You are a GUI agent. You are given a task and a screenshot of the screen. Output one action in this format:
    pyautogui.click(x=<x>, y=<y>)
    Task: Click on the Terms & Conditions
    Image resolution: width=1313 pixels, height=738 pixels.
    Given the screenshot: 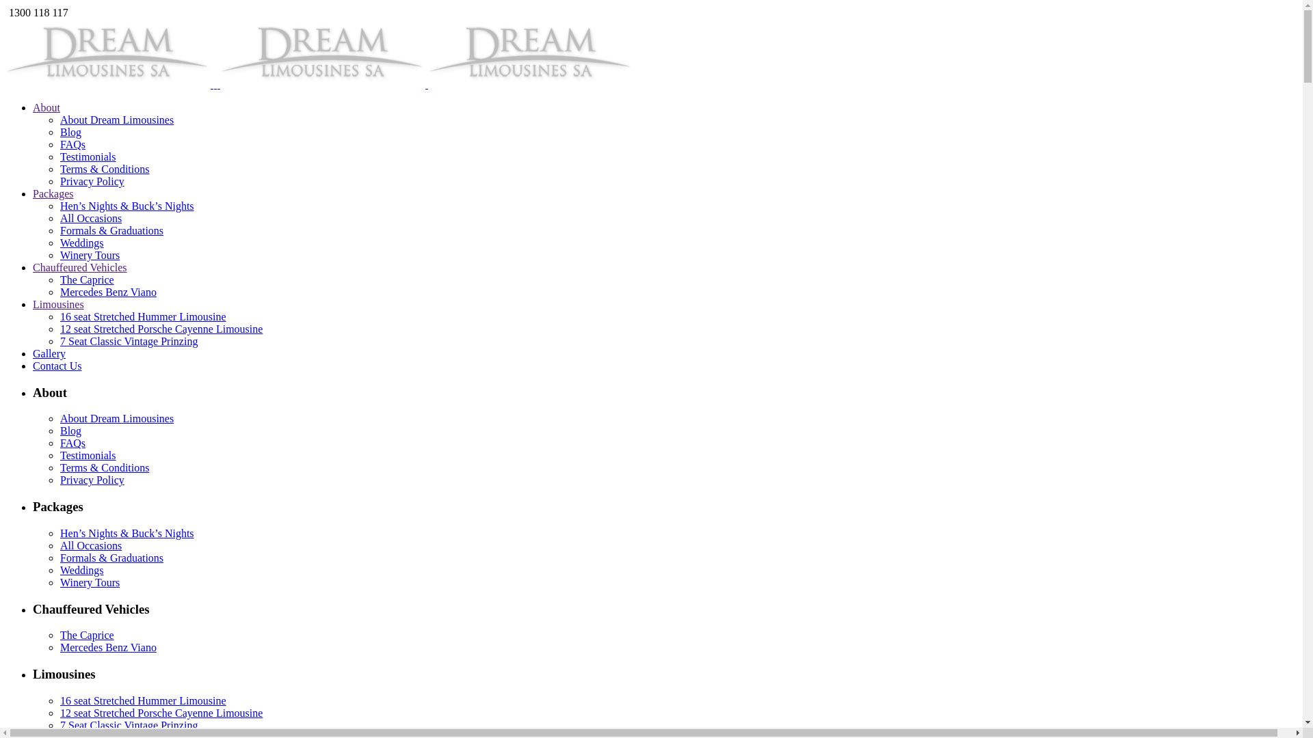 What is the action you would take?
    pyautogui.click(x=105, y=169)
    